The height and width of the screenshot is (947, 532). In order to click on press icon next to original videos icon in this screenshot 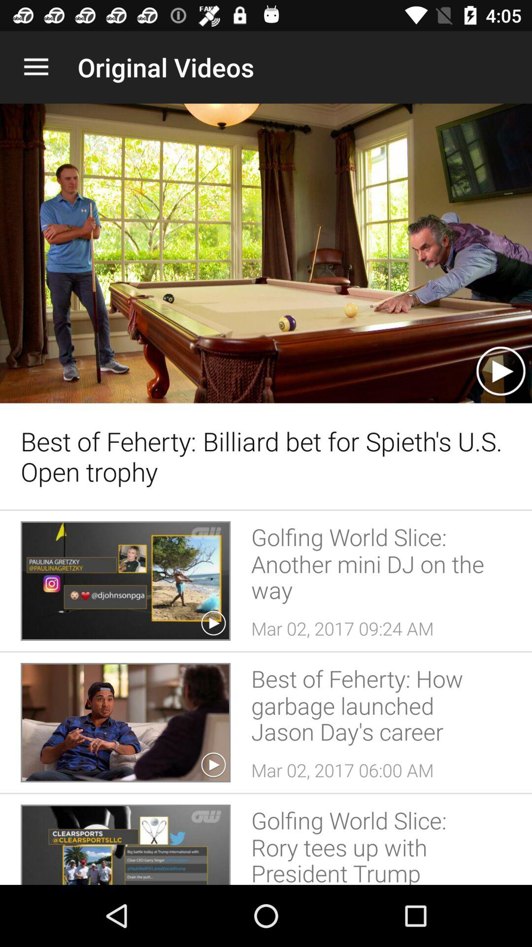, I will do `click(36, 67)`.